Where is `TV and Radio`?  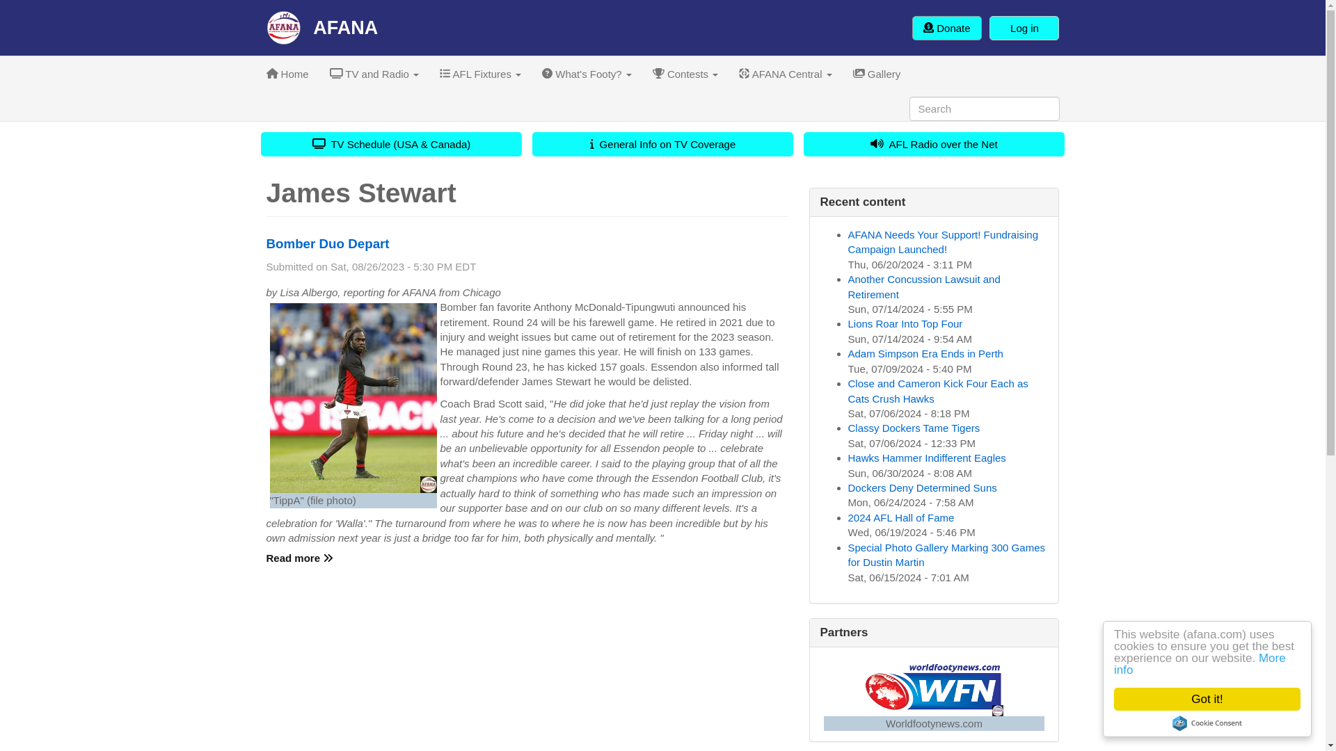 TV and Radio is located at coordinates (374, 74).